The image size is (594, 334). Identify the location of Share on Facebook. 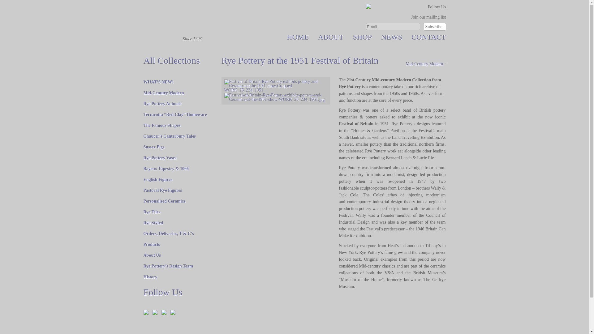
(146, 312).